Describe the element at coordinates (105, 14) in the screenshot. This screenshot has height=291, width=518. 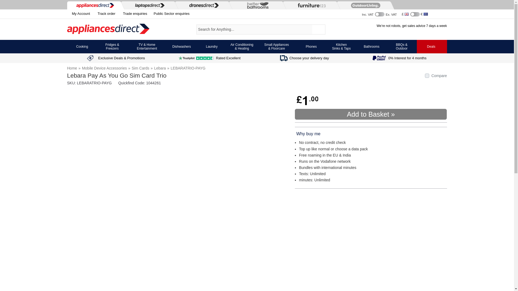
I see `Appliances Direct Order Tracking` at that location.